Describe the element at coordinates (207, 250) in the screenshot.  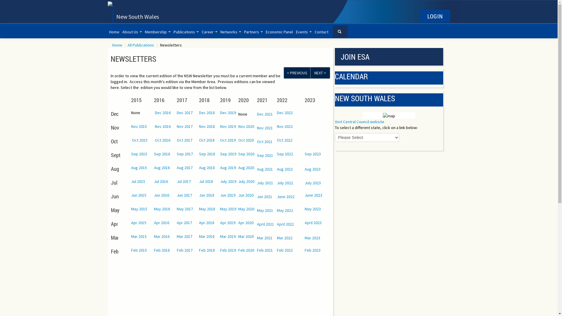
I see `Feb 2018` at that location.